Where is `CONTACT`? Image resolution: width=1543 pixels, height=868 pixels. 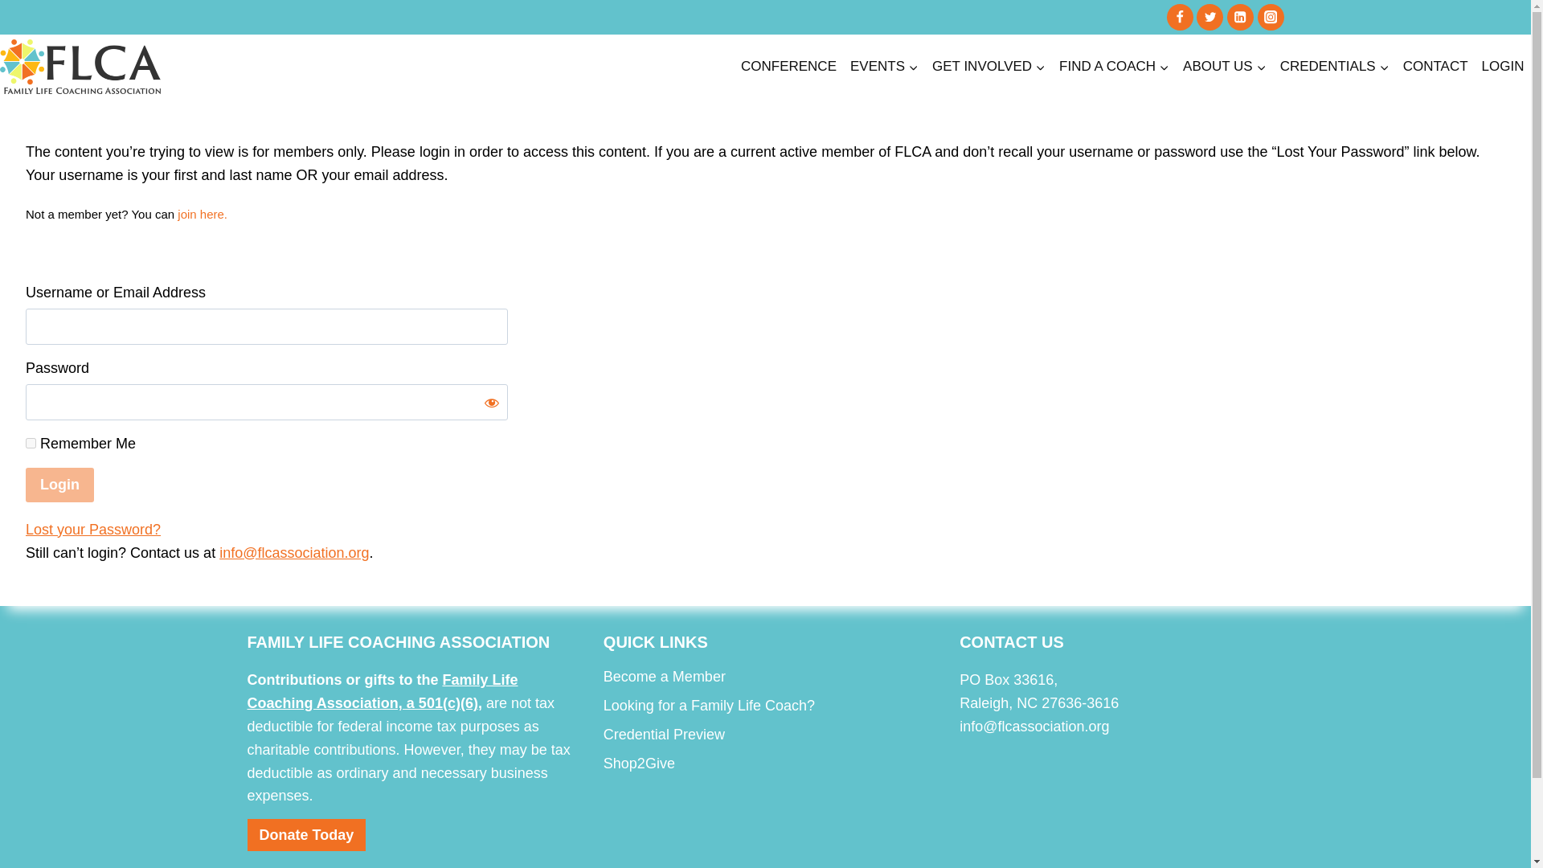 CONTACT is located at coordinates (1435, 66).